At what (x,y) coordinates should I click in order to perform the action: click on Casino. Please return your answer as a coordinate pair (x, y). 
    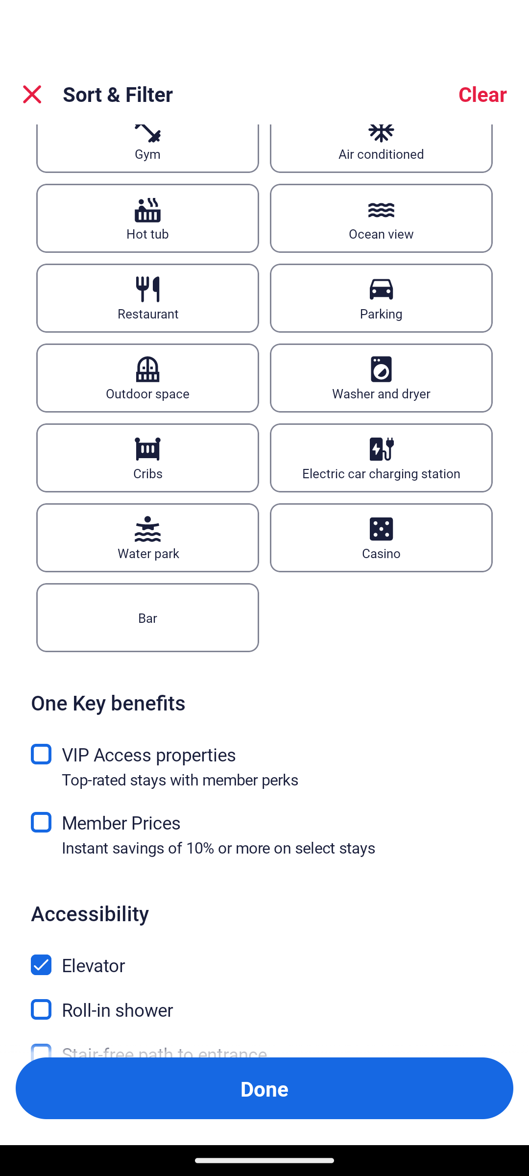
    Looking at the image, I should click on (381, 538).